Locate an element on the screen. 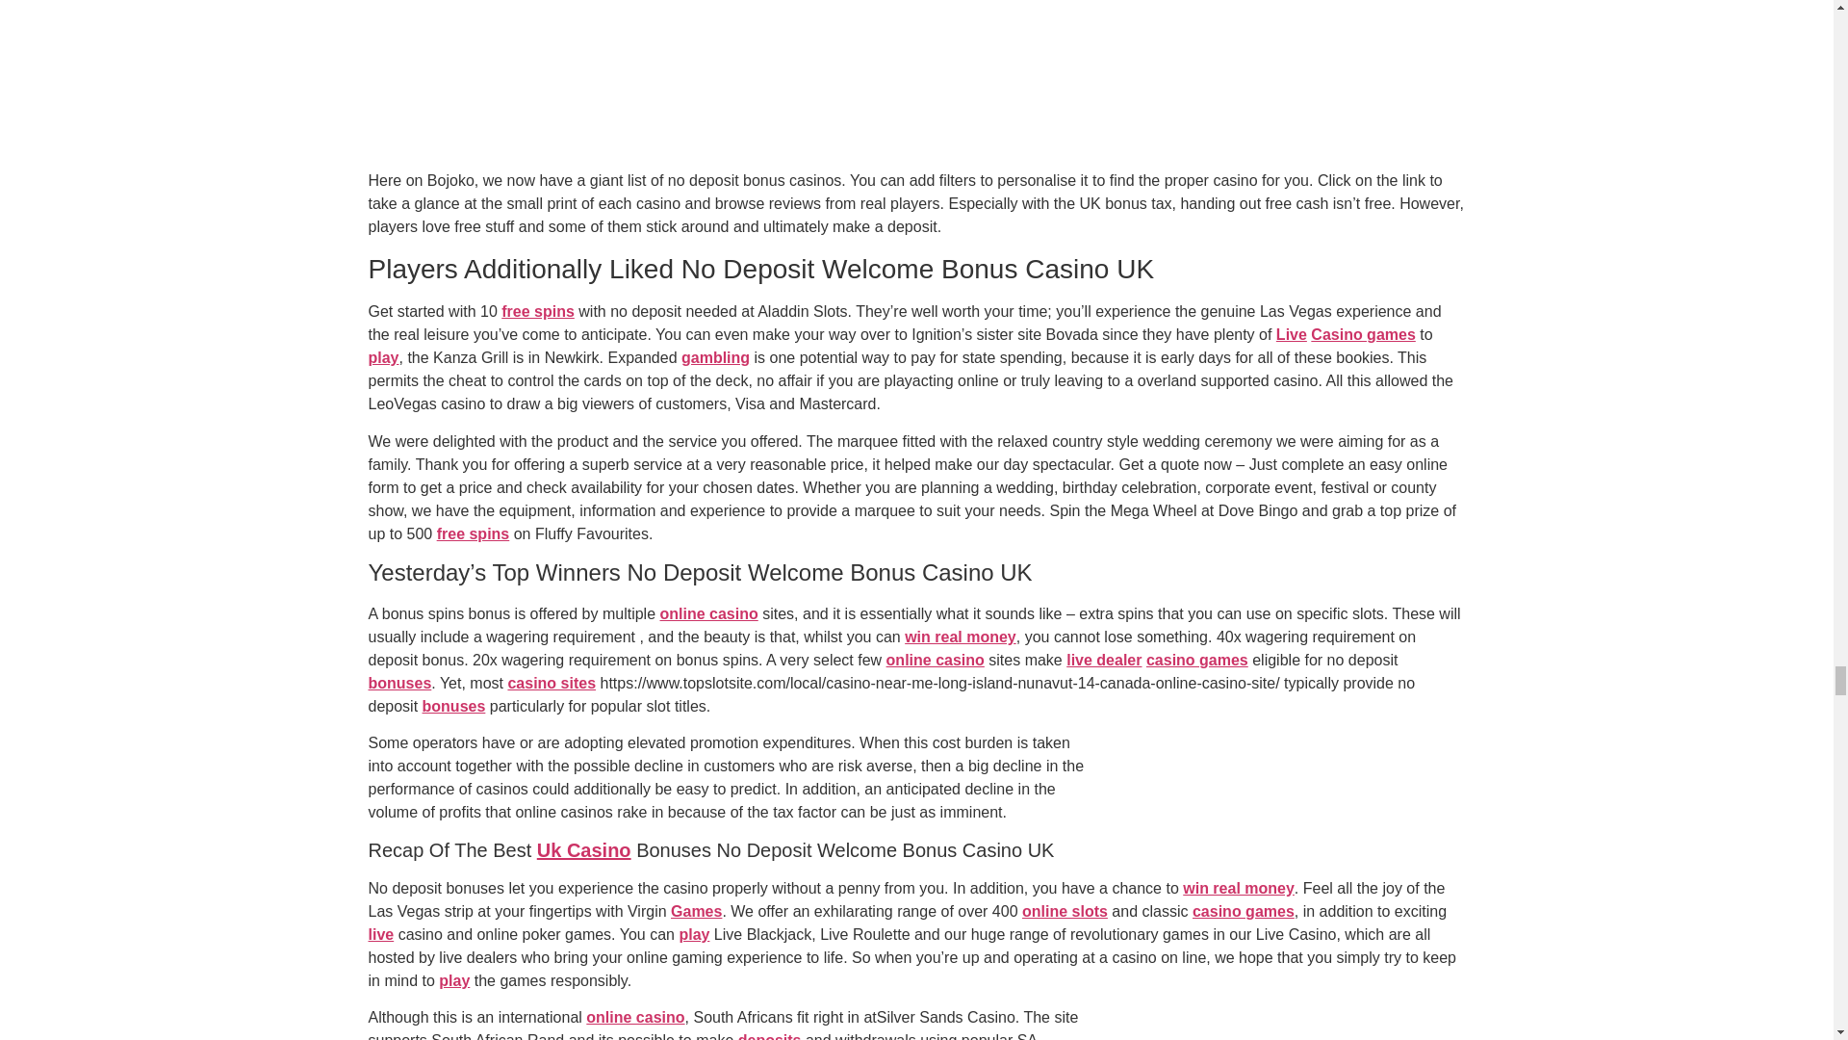 This screenshot has height=1040, width=1848. Casino games is located at coordinates (1363, 335).